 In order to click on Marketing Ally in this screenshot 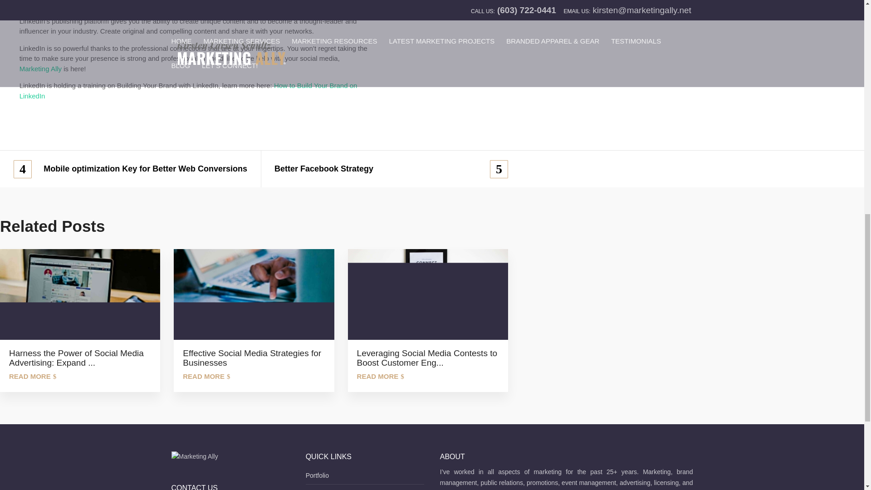, I will do `click(40, 68)`.